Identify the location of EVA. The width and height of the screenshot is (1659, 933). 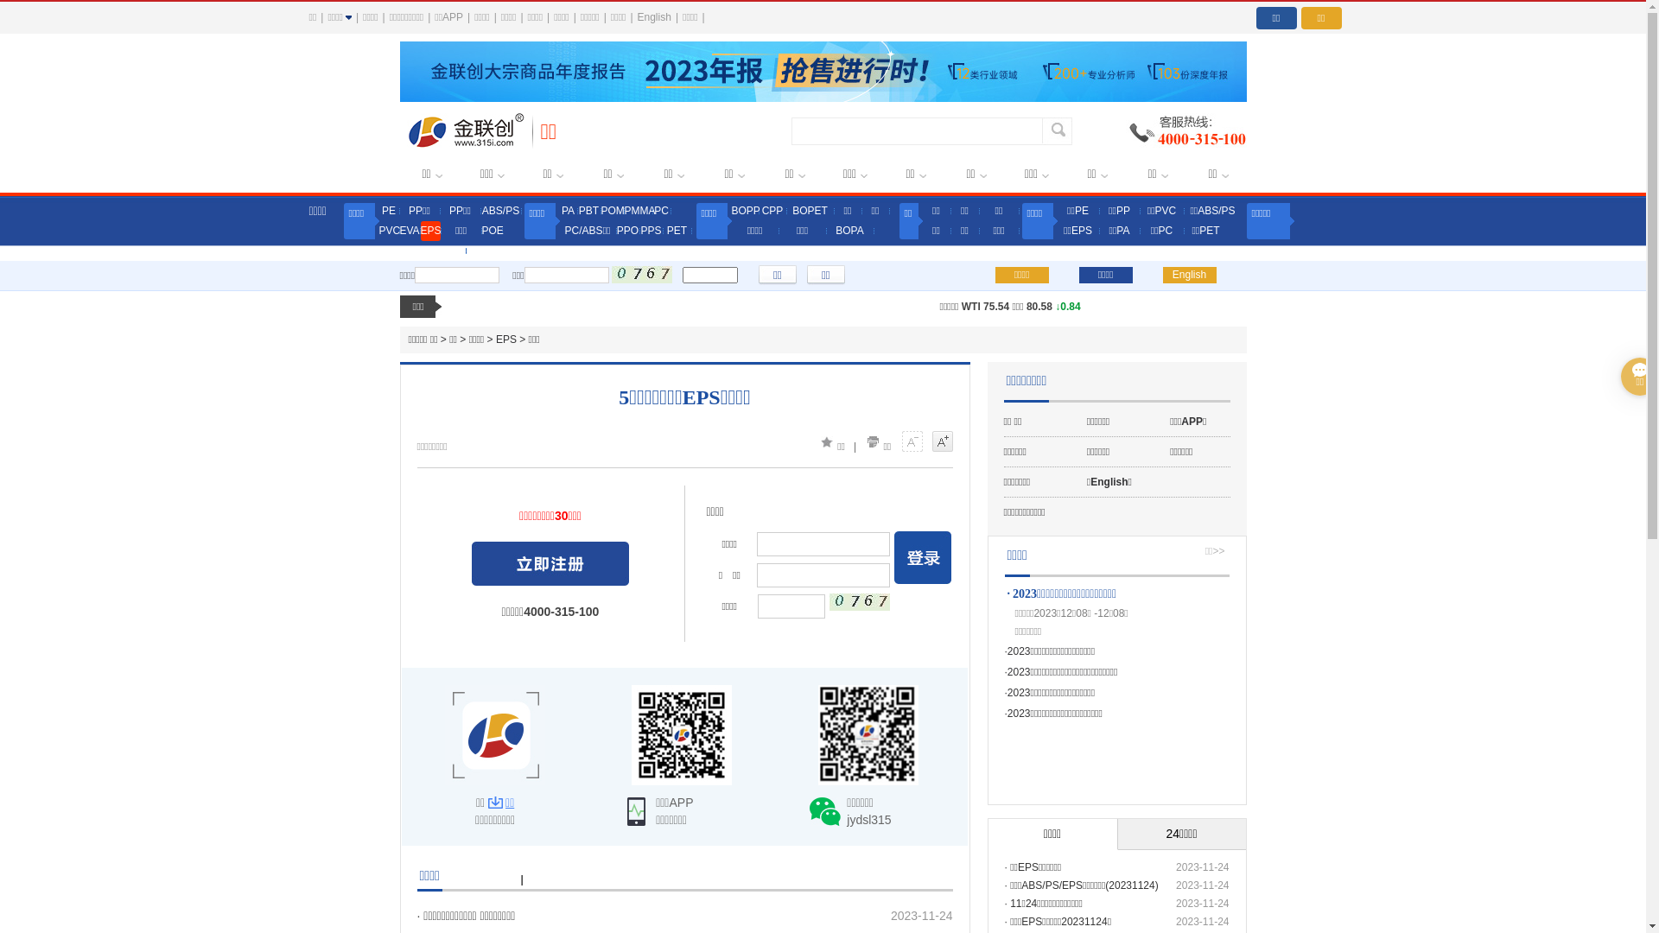
(410, 232).